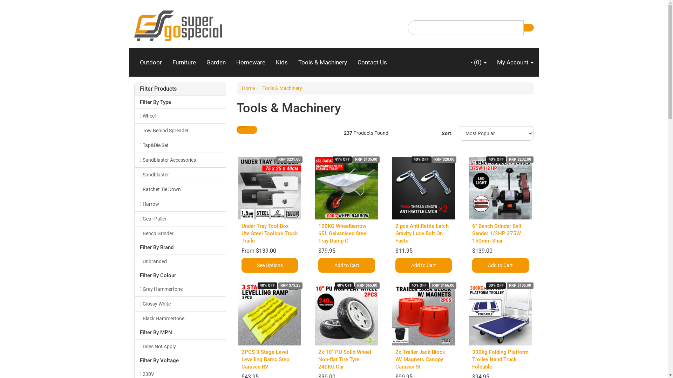 The image size is (673, 378). Describe the element at coordinates (345, 359) in the screenshot. I see `2x 10" PU Solid Wheel Non-flat Tire Tyre 240KG Car` at that location.